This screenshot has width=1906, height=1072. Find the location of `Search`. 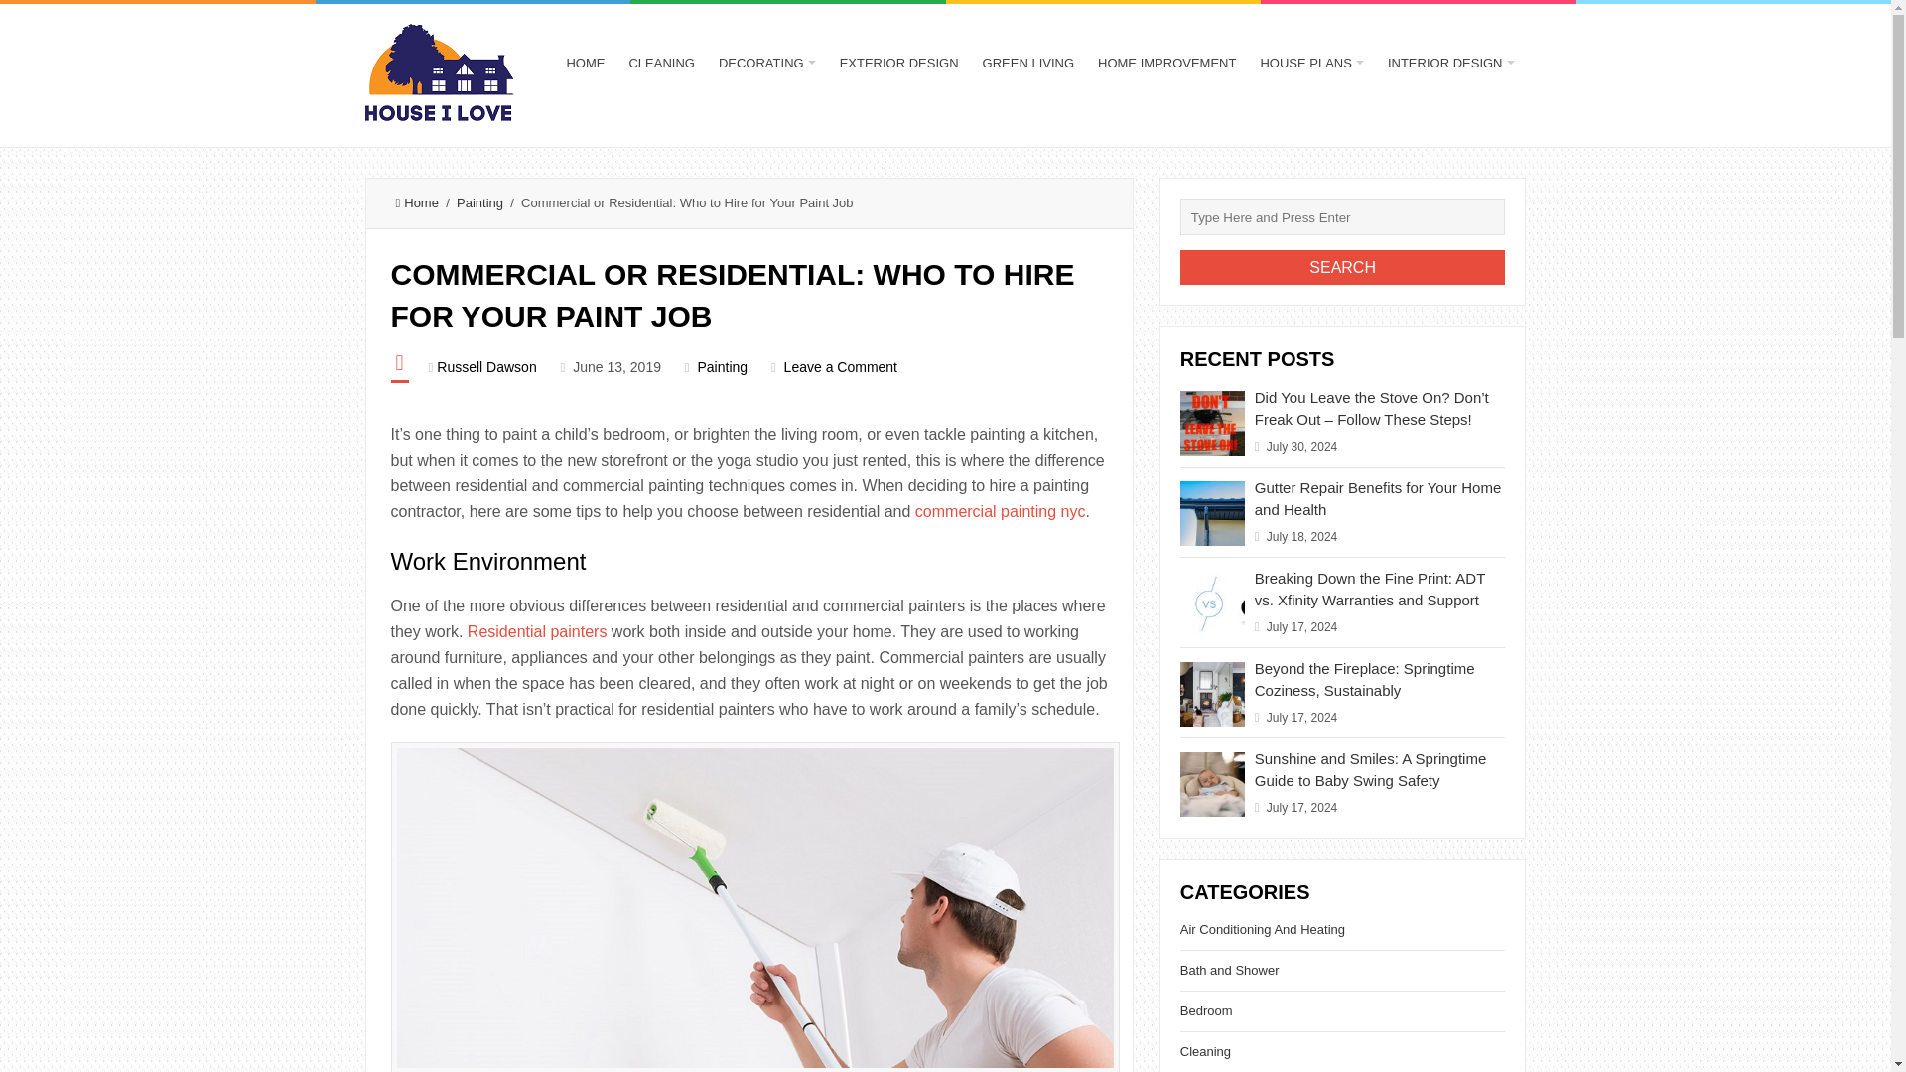

Search is located at coordinates (1342, 267).